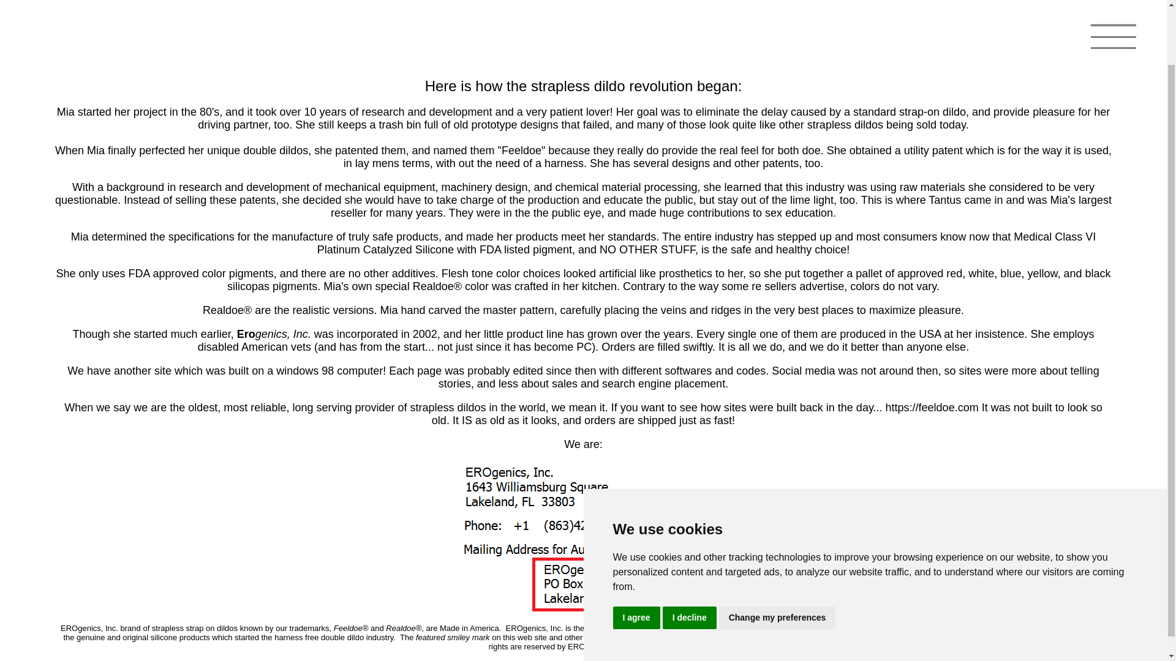 The image size is (1176, 661). What do you see at coordinates (690, 553) in the screenshot?
I see `I decline` at bounding box center [690, 553].